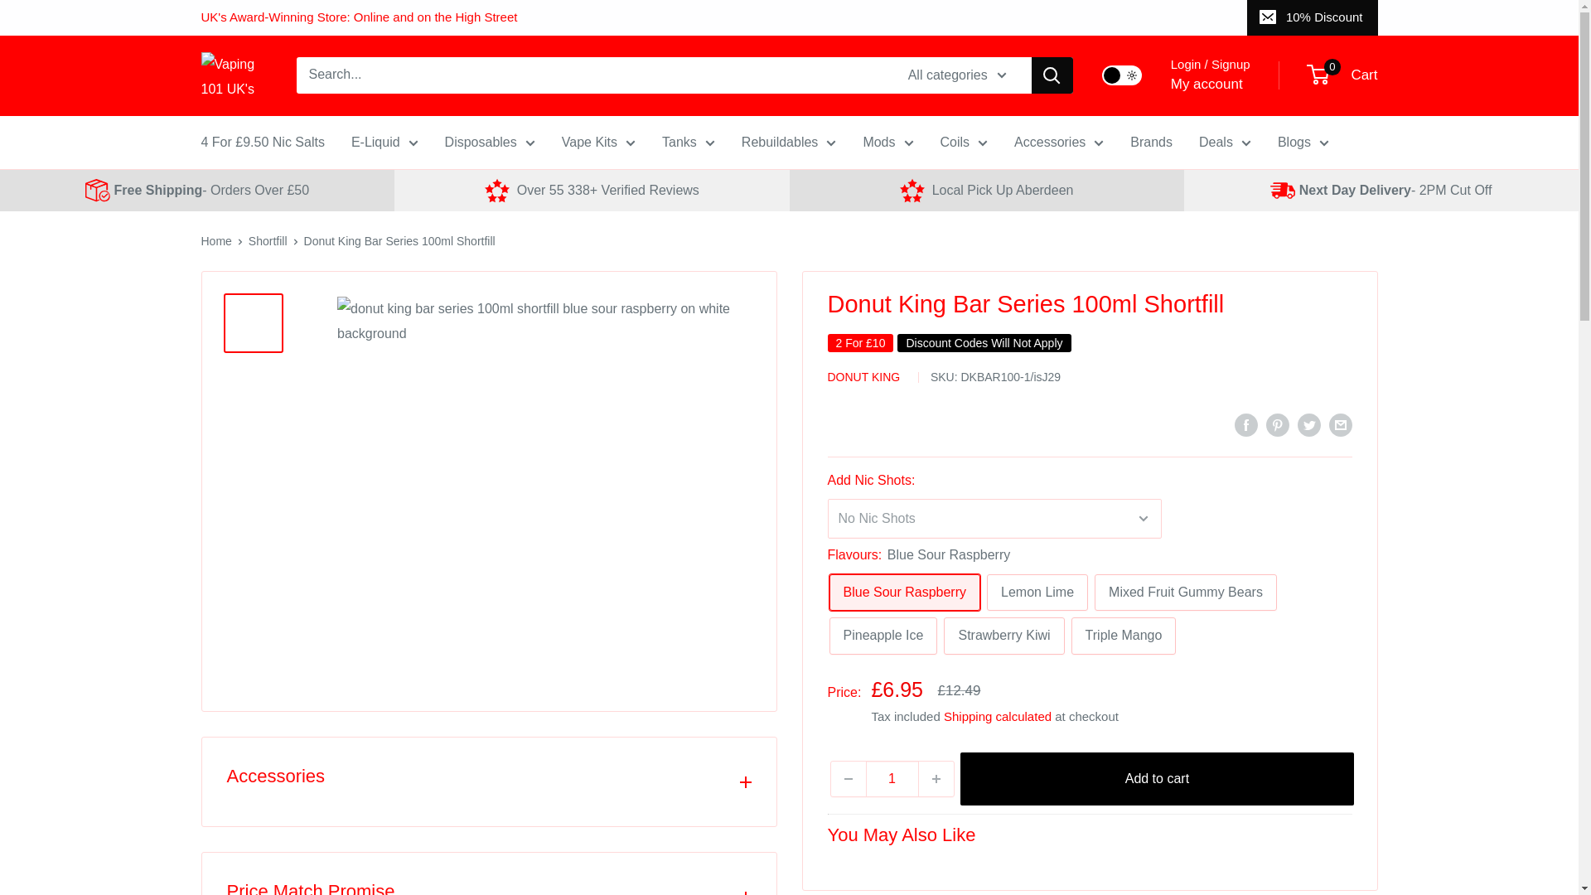  I want to click on Pineapple Ice, so click(883, 636).